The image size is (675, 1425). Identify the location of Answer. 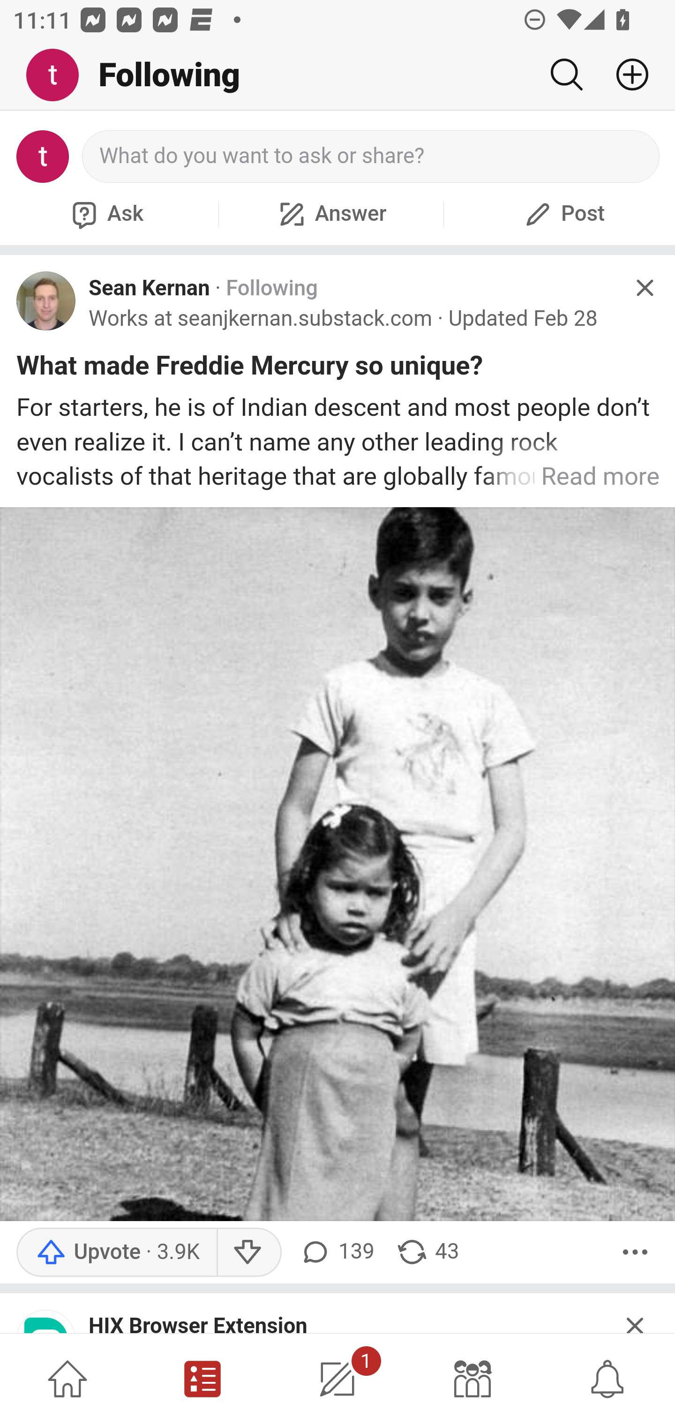
(331, 214).